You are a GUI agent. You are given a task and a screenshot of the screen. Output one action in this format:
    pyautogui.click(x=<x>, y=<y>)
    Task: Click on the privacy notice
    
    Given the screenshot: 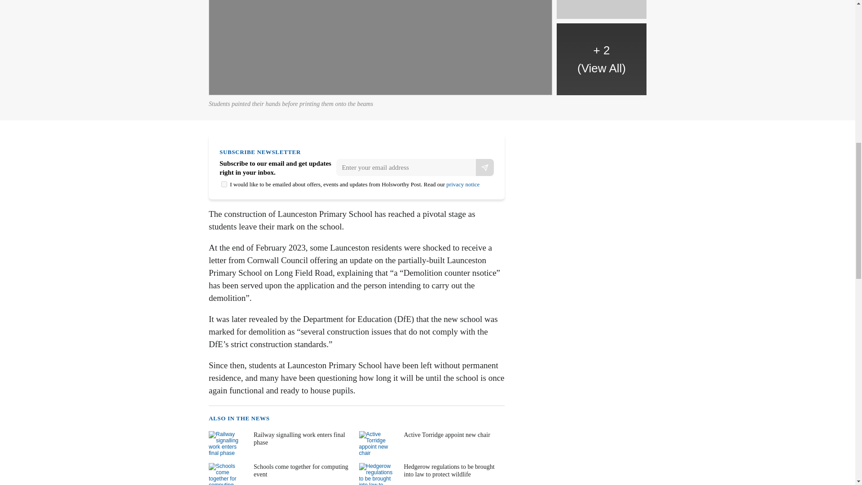 What is the action you would take?
    pyautogui.click(x=462, y=184)
    